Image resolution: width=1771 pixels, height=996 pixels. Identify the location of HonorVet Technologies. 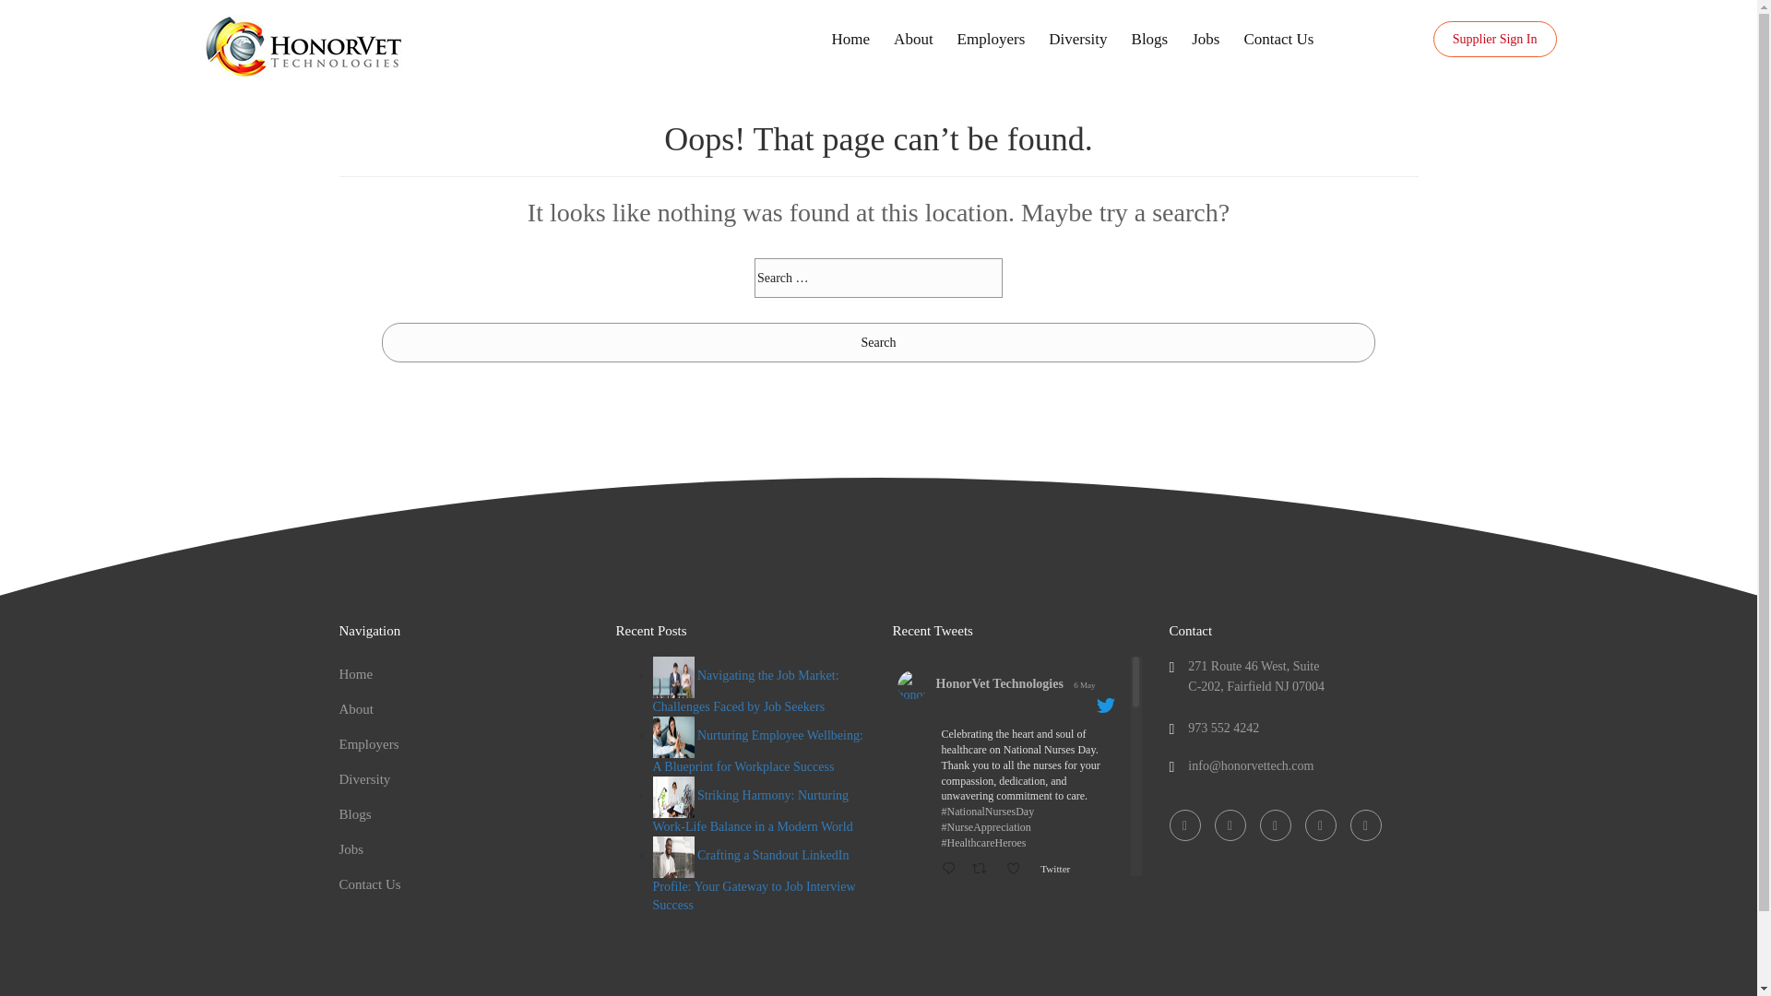
(304, 48).